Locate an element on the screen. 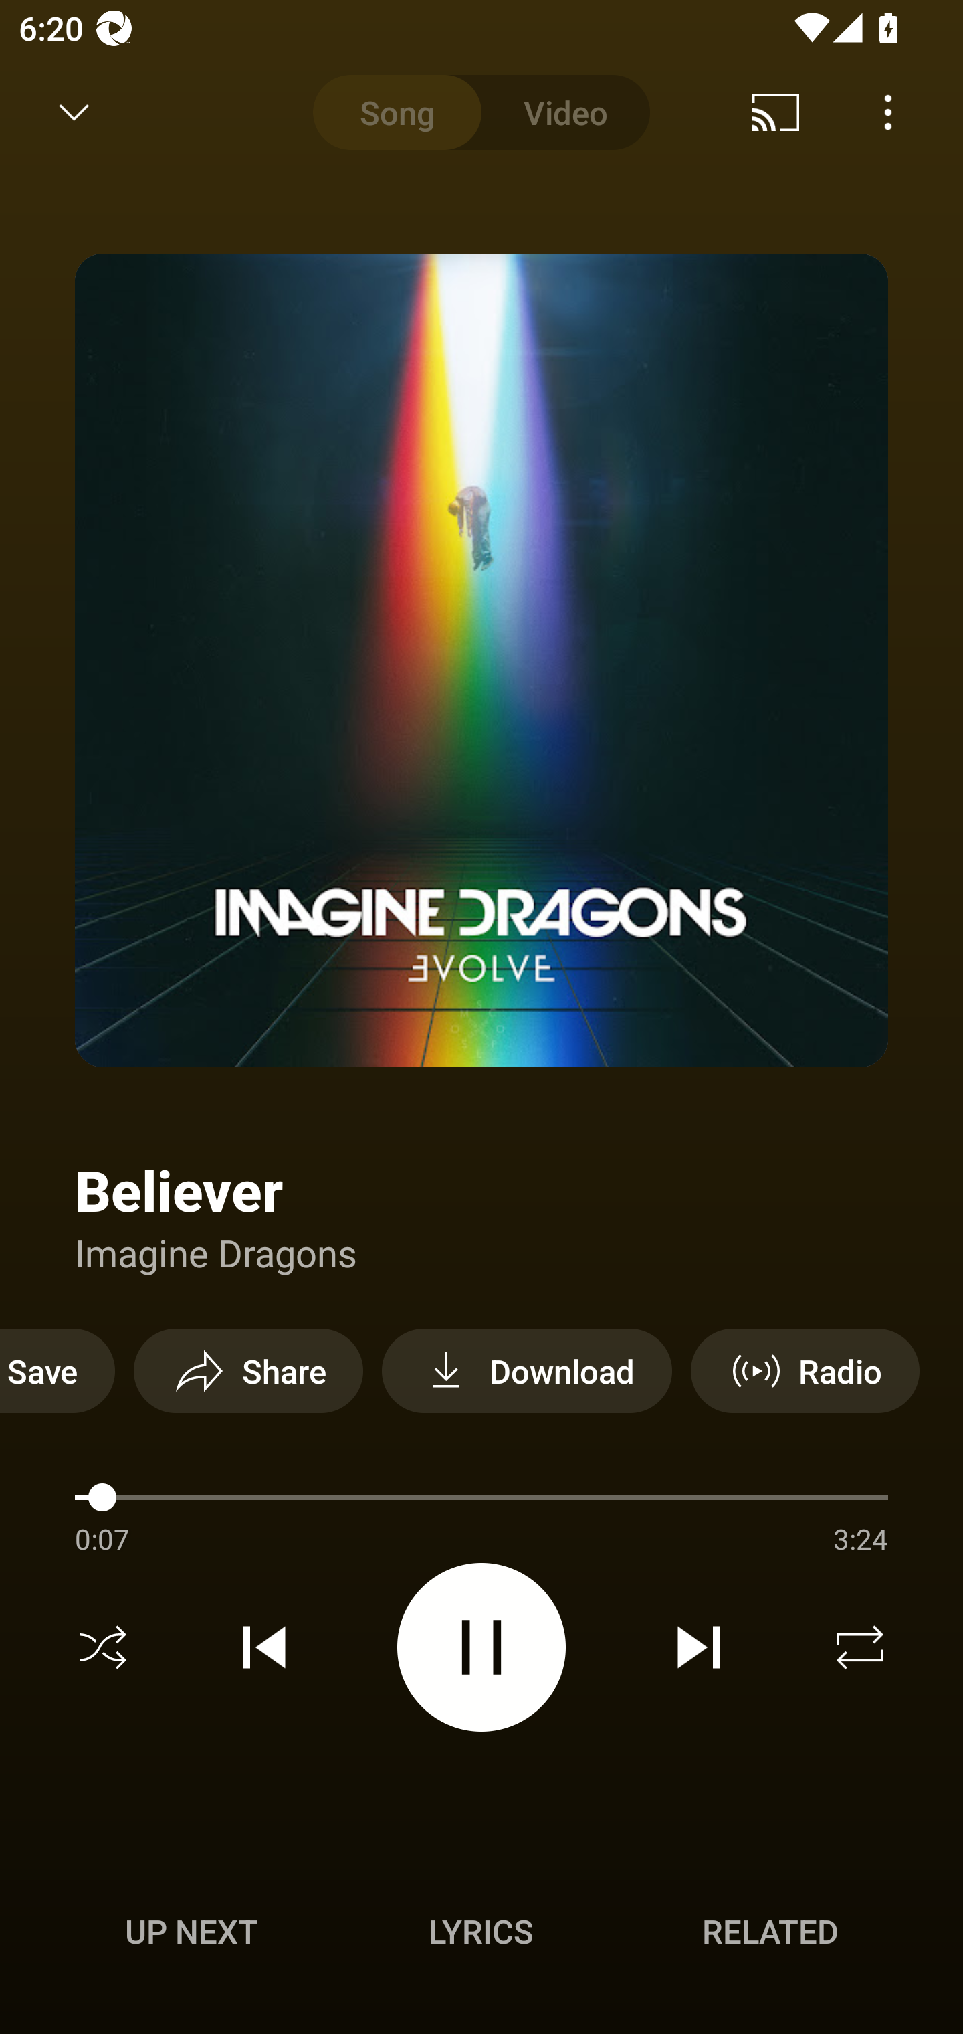 This screenshot has height=2034, width=963. Repeat off is located at coordinates (860, 1647).